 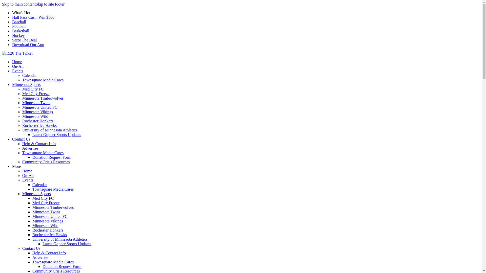 I want to click on Med City Freeze, so click(x=36, y=94).